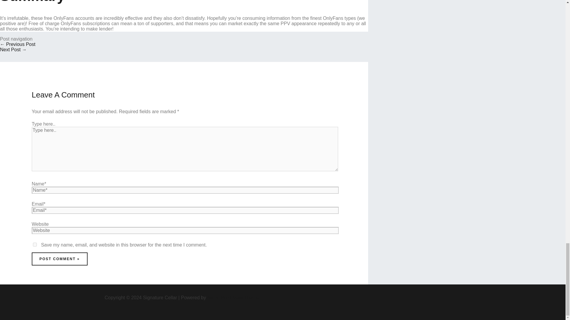 This screenshot has width=570, height=320. I want to click on Astra WordPress Theme, so click(233, 297).